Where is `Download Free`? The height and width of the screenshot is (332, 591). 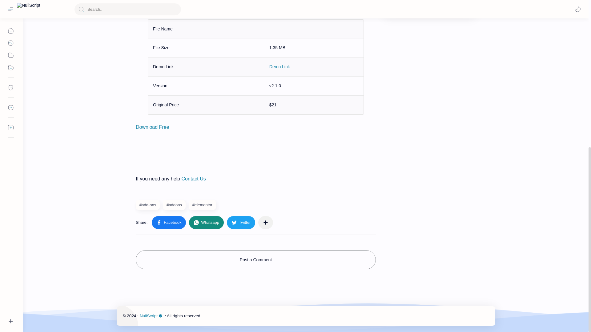 Download Free is located at coordinates (152, 127).